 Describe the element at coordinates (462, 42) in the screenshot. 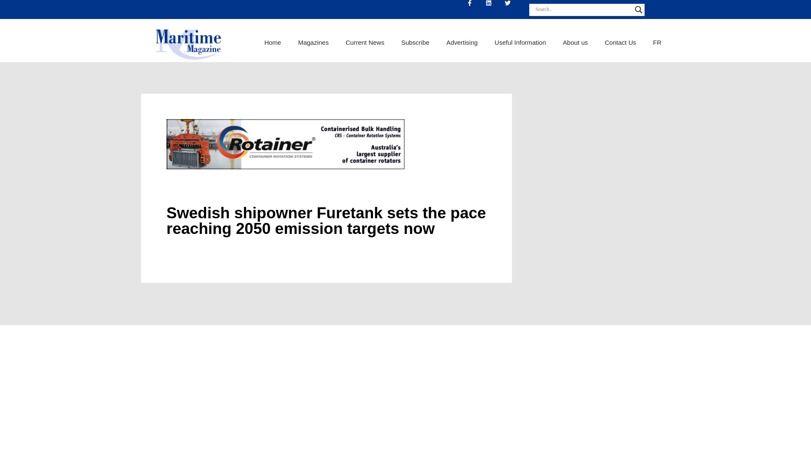

I see `Advertising` at that location.